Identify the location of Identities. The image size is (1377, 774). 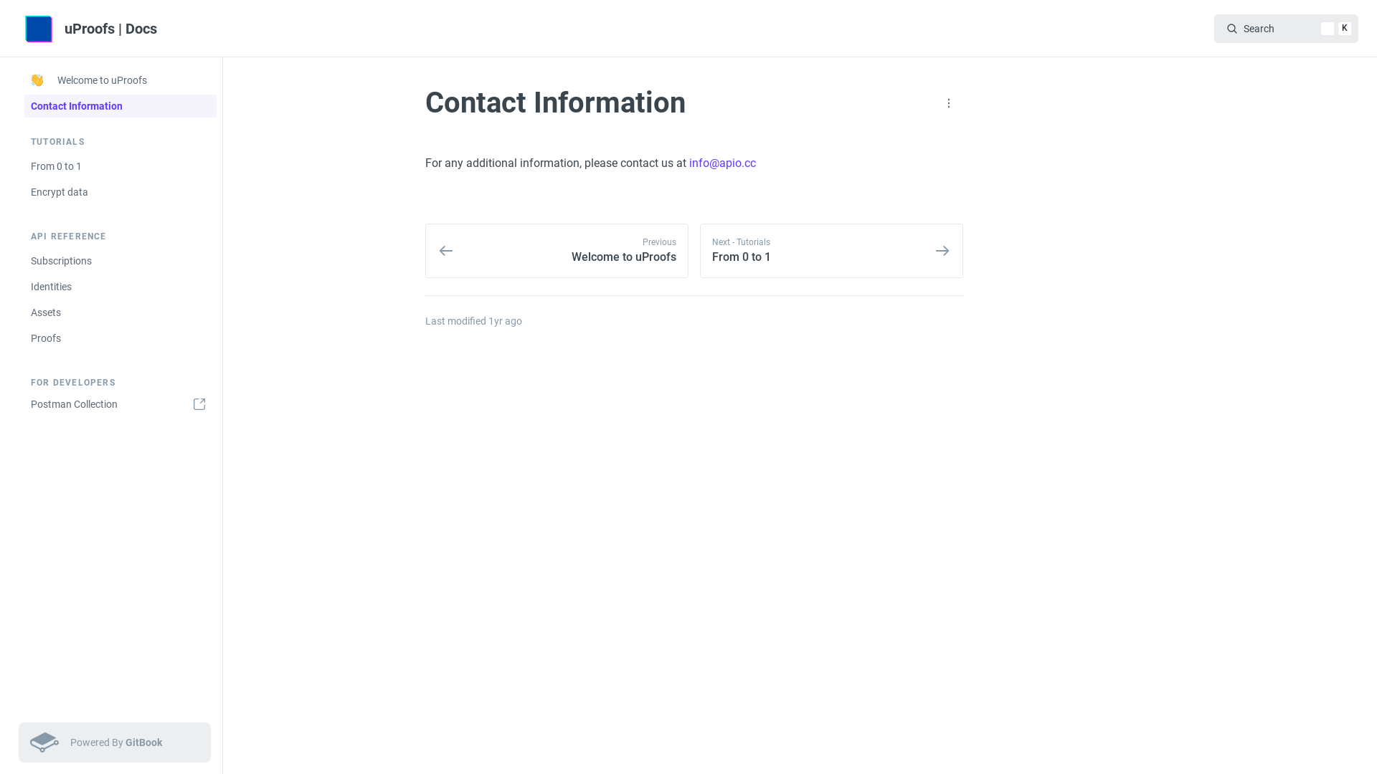
(120, 287).